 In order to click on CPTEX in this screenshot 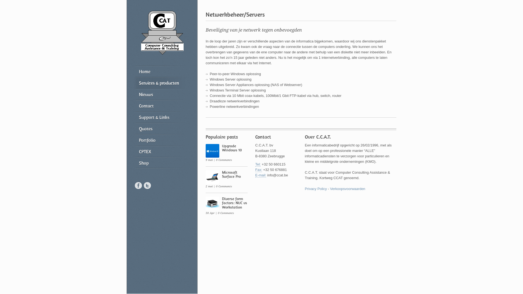, I will do `click(161, 151)`.